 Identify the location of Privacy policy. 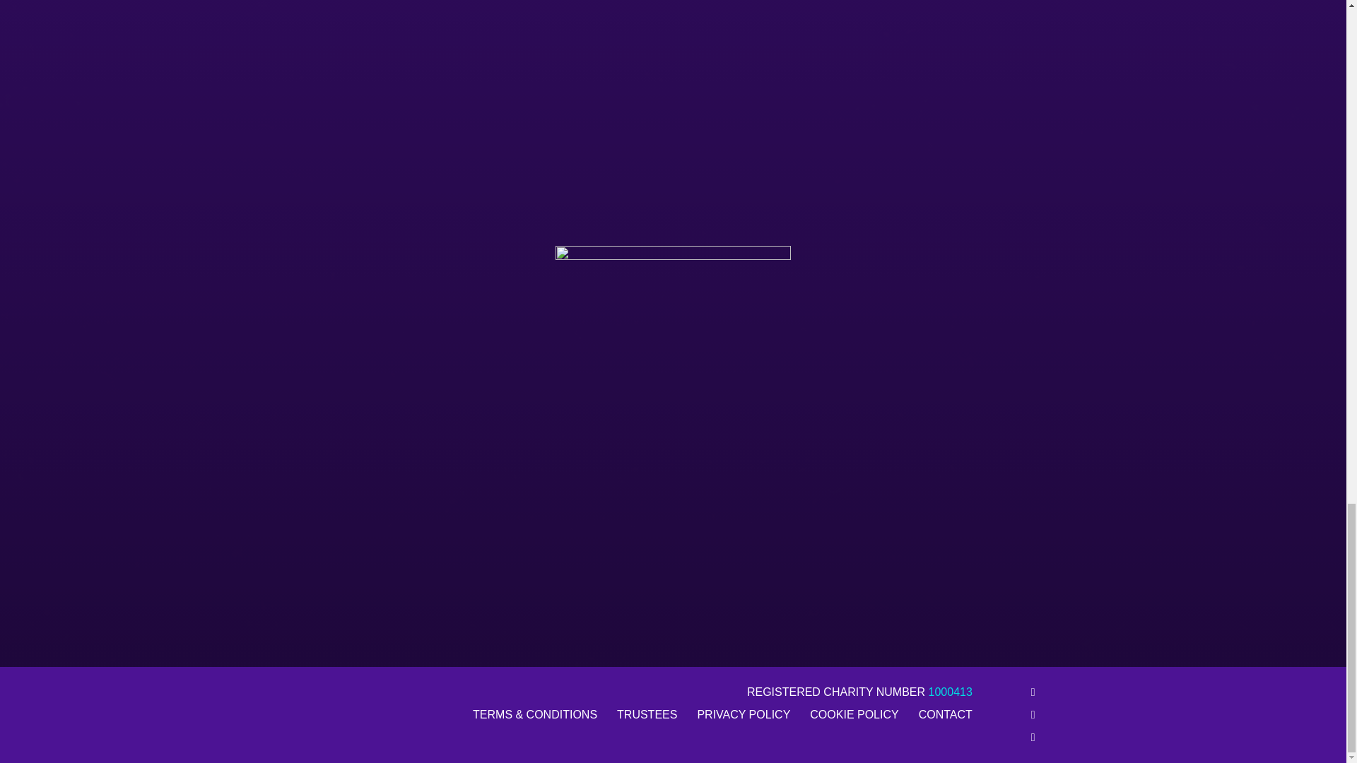
(744, 714).